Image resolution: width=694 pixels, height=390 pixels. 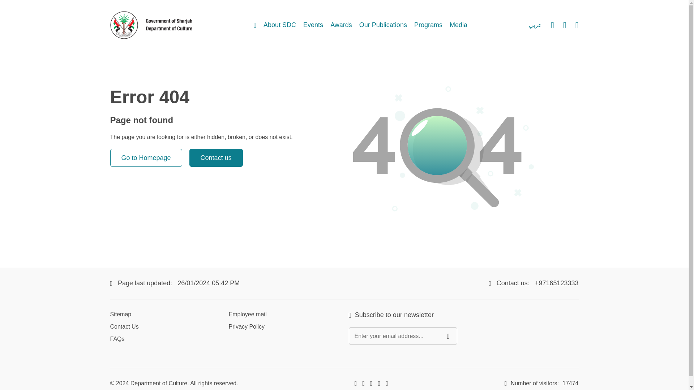 What do you see at coordinates (341, 25) in the screenshot?
I see `Awards` at bounding box center [341, 25].